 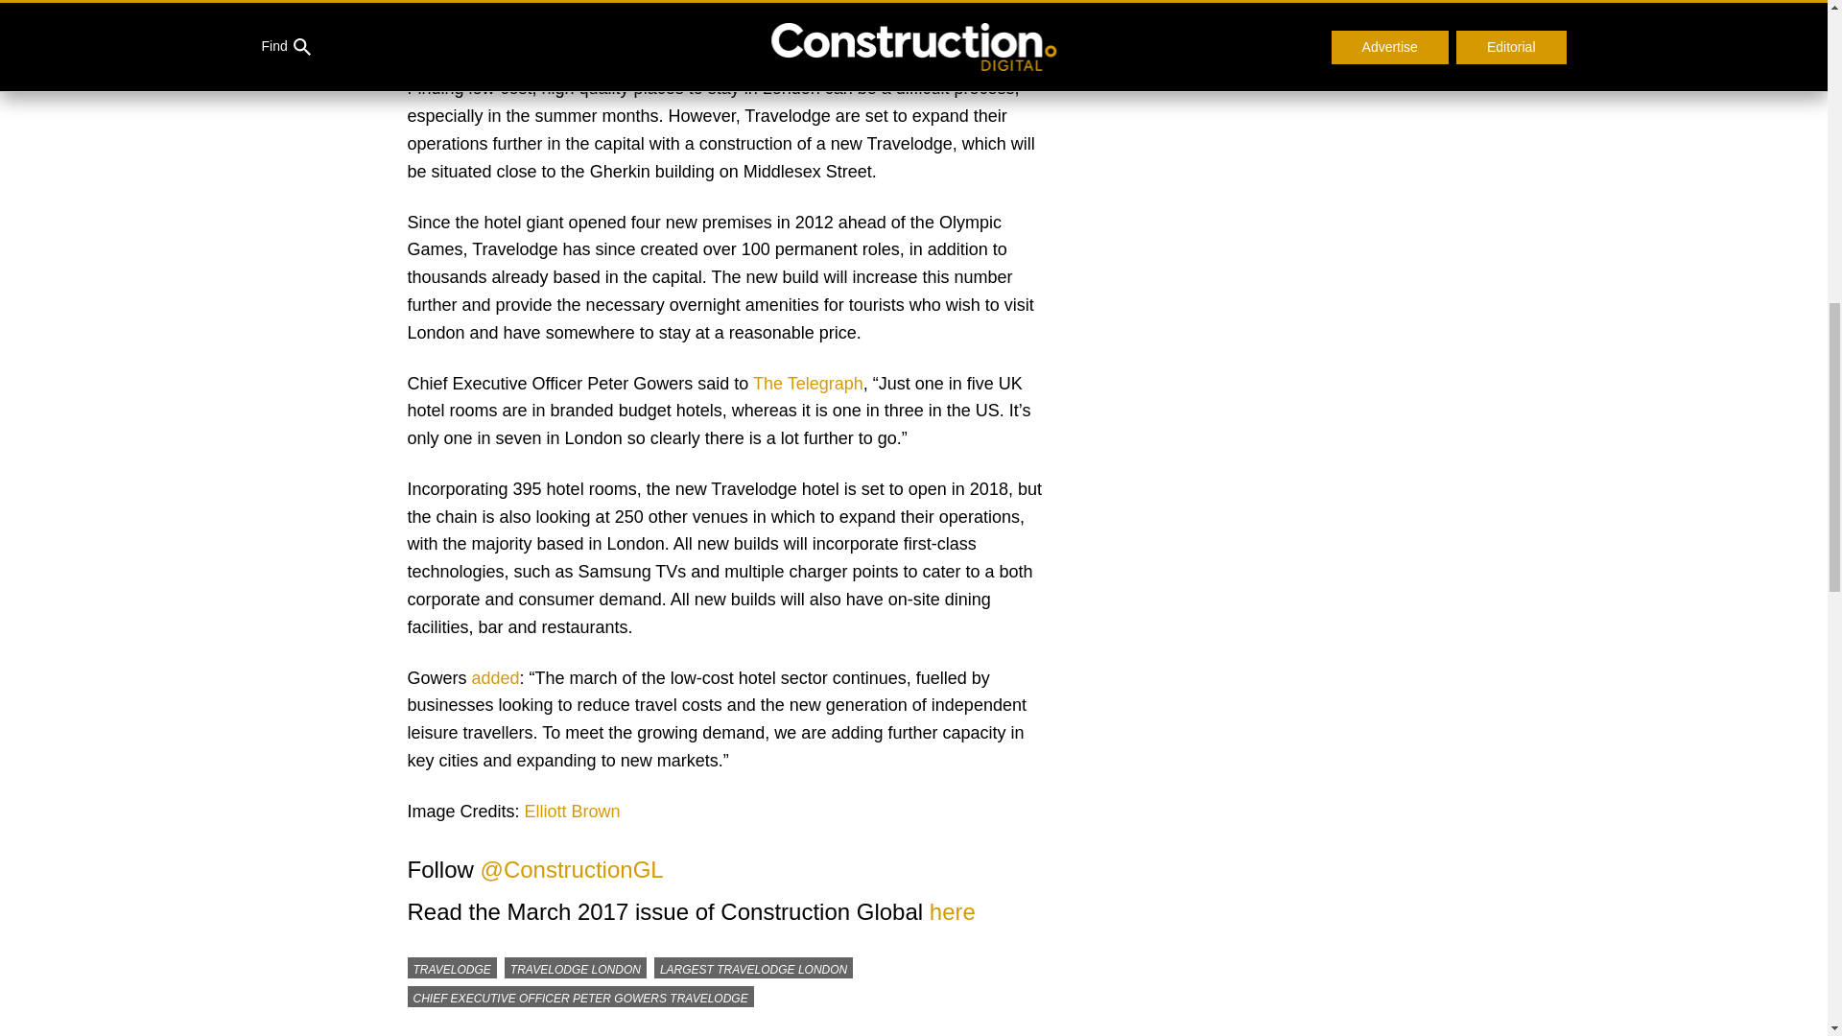 I want to click on here, so click(x=953, y=911).